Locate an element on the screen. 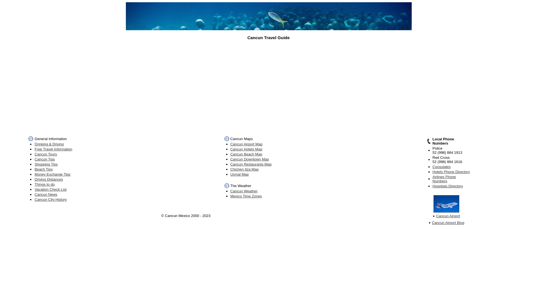 The width and height of the screenshot is (537, 302). Driving Distances is located at coordinates (49, 180).